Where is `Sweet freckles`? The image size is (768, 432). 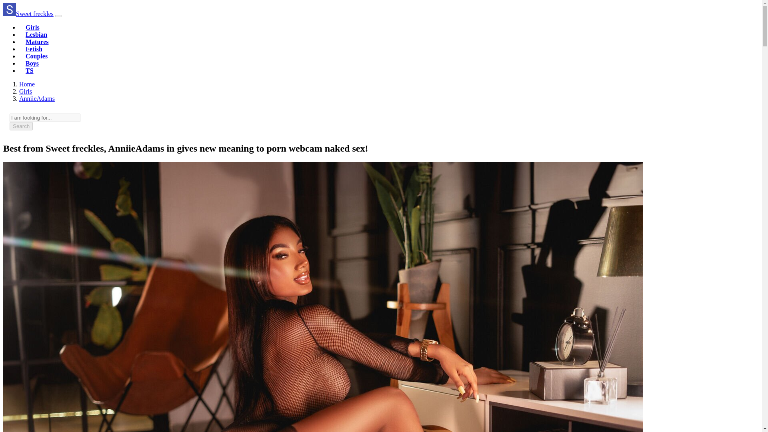
Sweet freckles is located at coordinates (28, 14).